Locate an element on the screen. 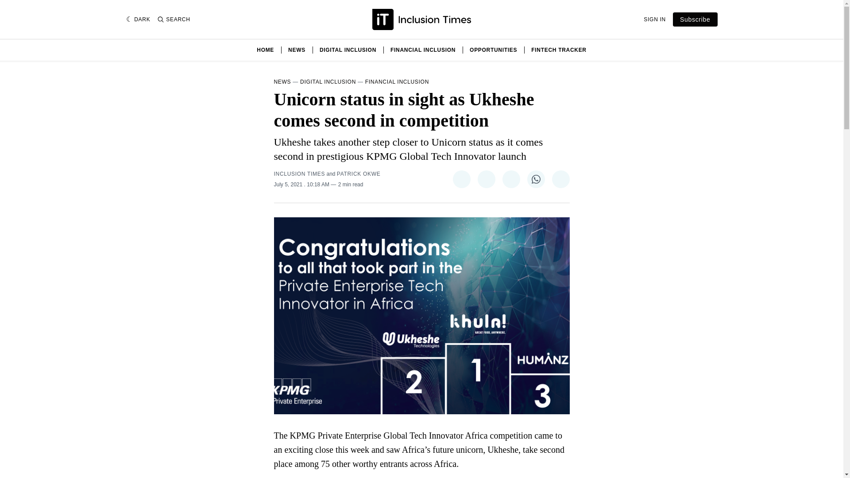 This screenshot has height=478, width=850. NEWS is located at coordinates (297, 50).